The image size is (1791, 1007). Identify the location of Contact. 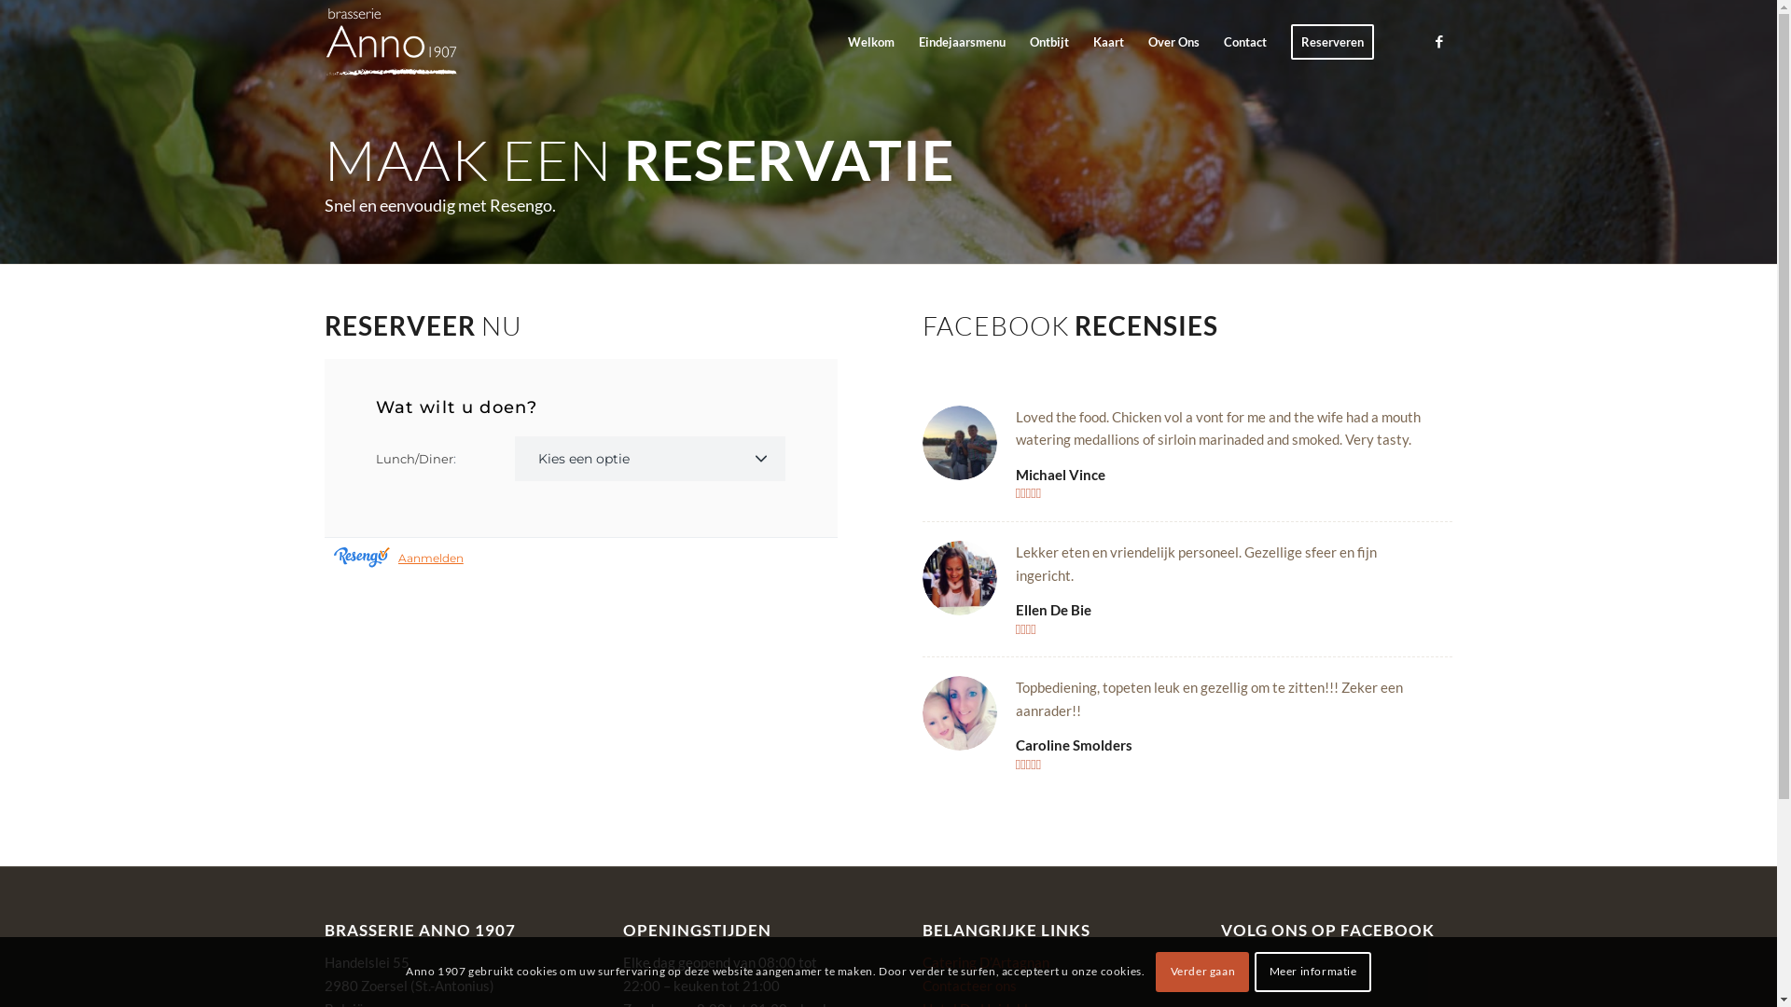
(1244, 42).